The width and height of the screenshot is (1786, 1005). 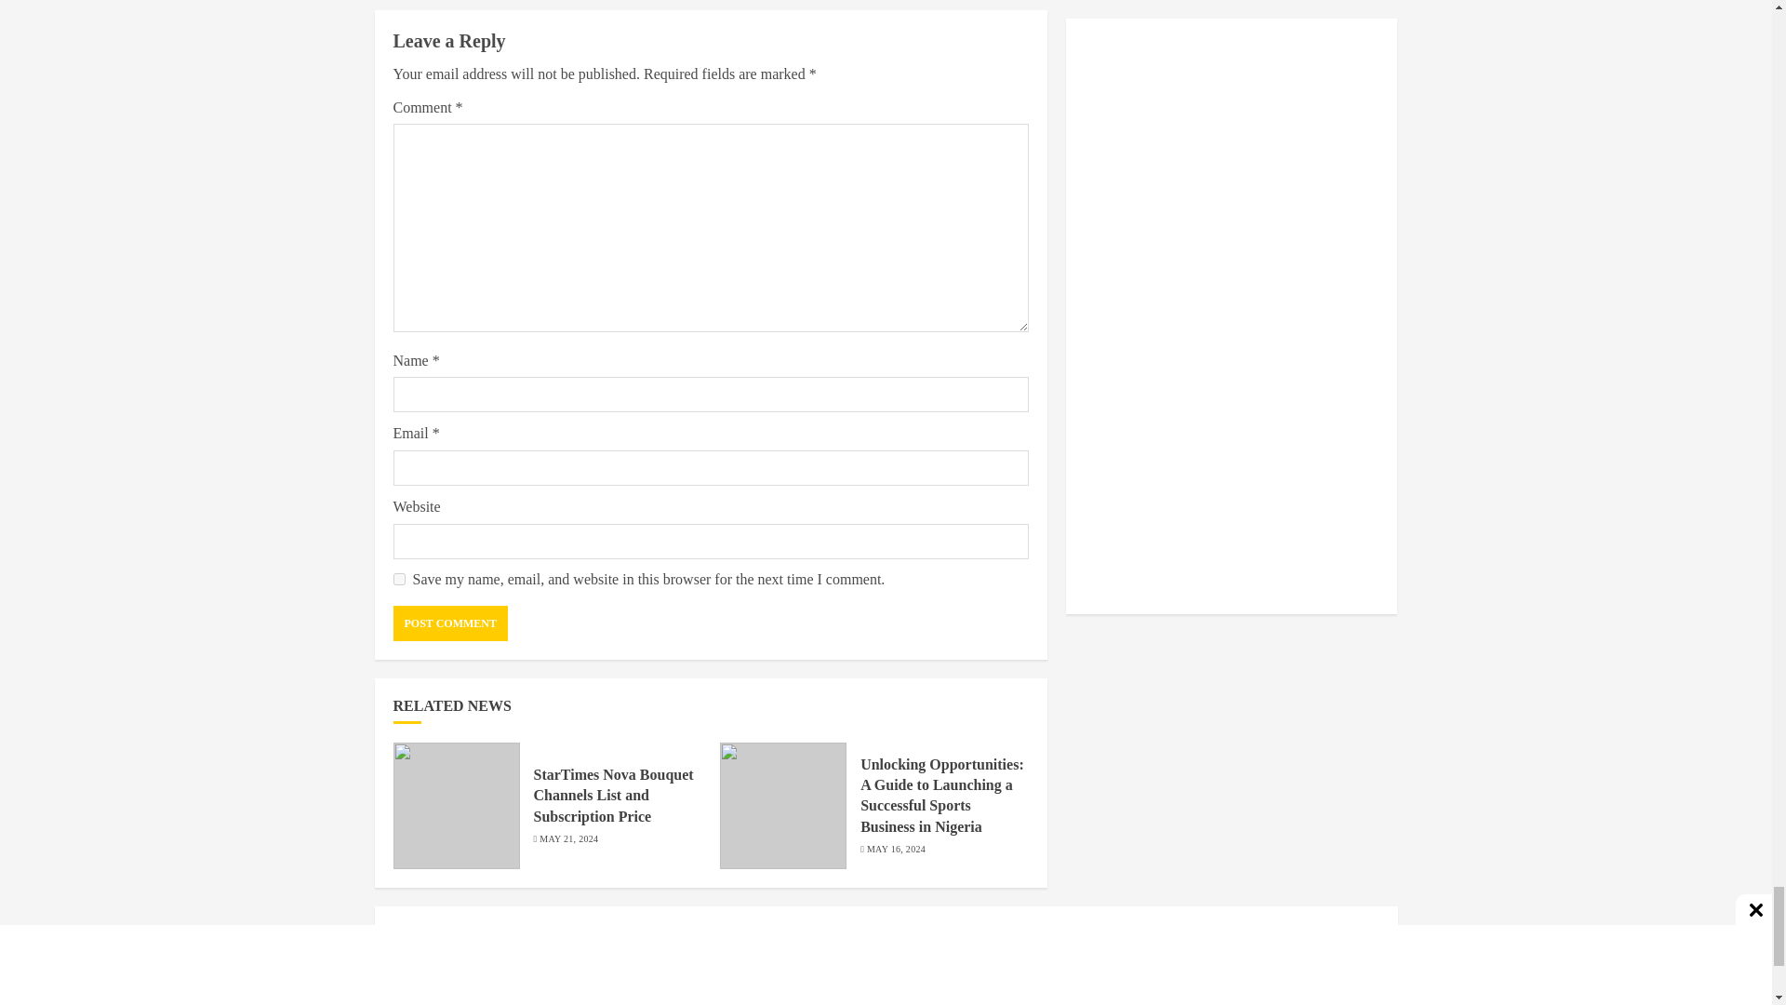 What do you see at coordinates (450, 623) in the screenshot?
I see `Post Comment` at bounding box center [450, 623].